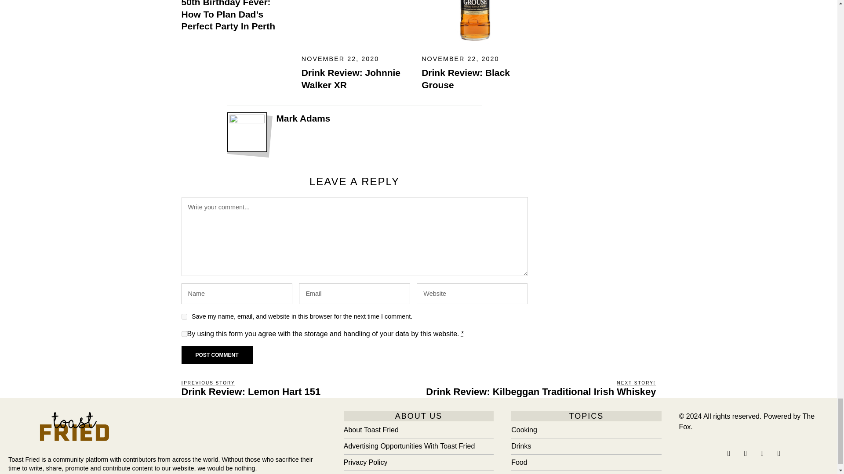  I want to click on Post Comment, so click(217, 355).